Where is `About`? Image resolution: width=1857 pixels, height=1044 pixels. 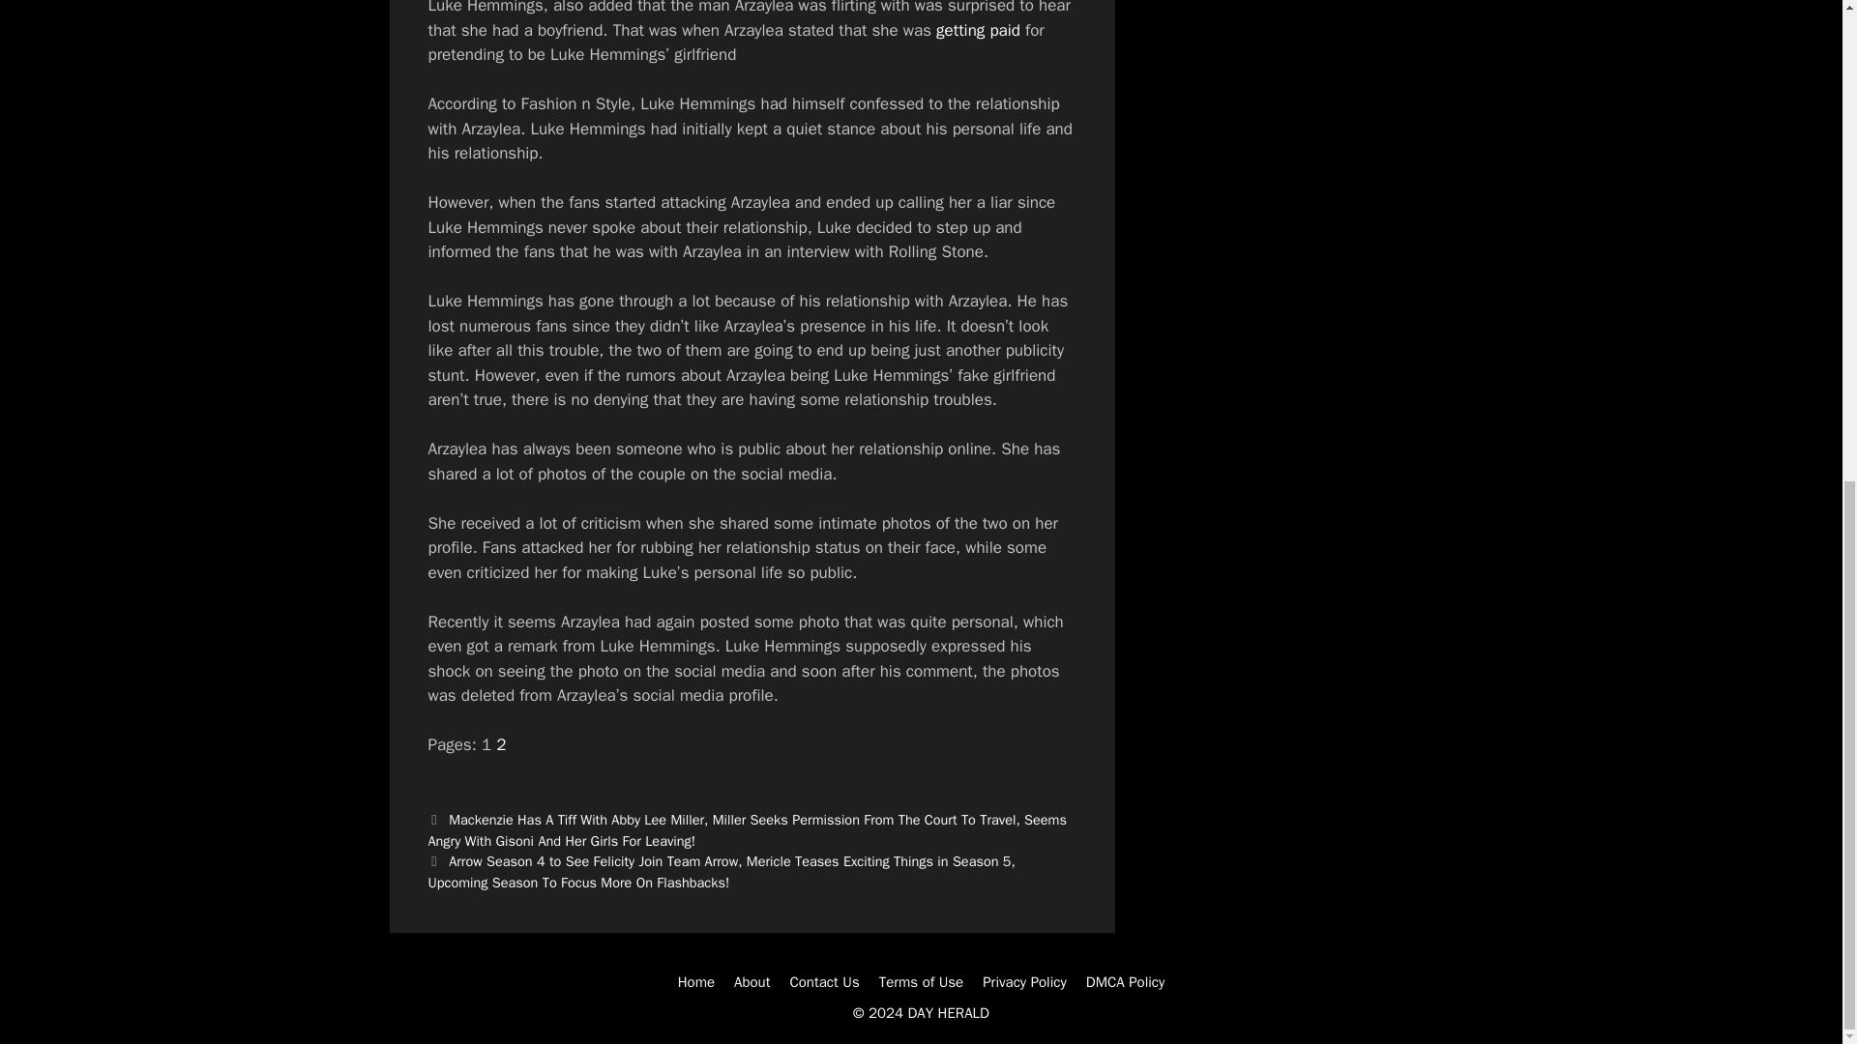
About is located at coordinates (752, 981).